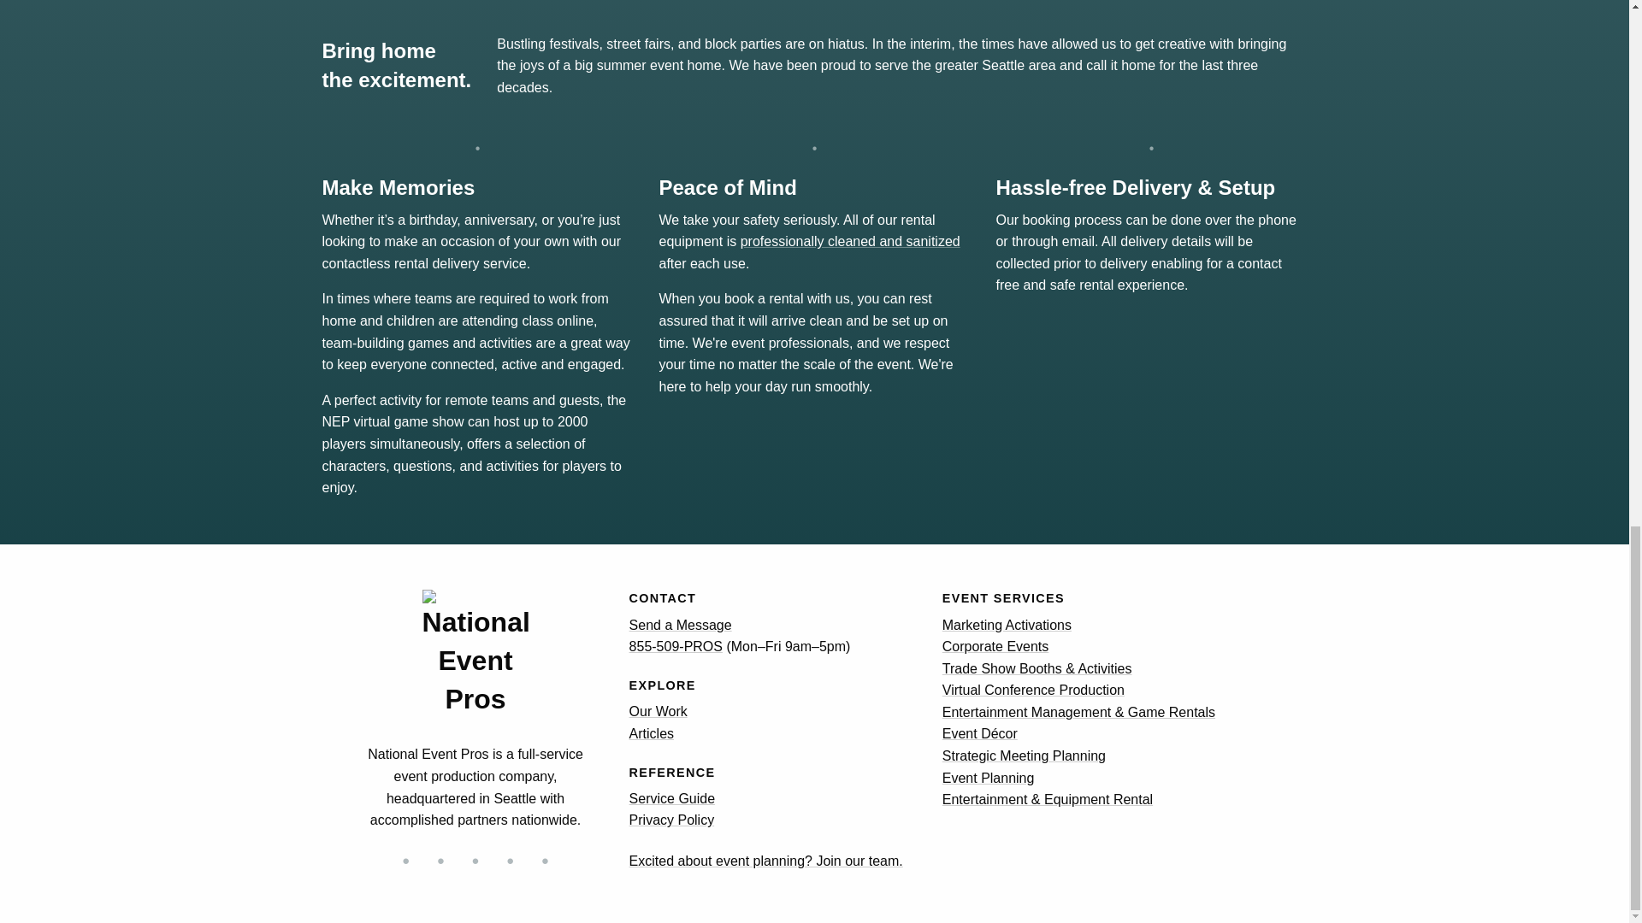  What do you see at coordinates (1033, 691) in the screenshot?
I see `Virtual Conference Production` at bounding box center [1033, 691].